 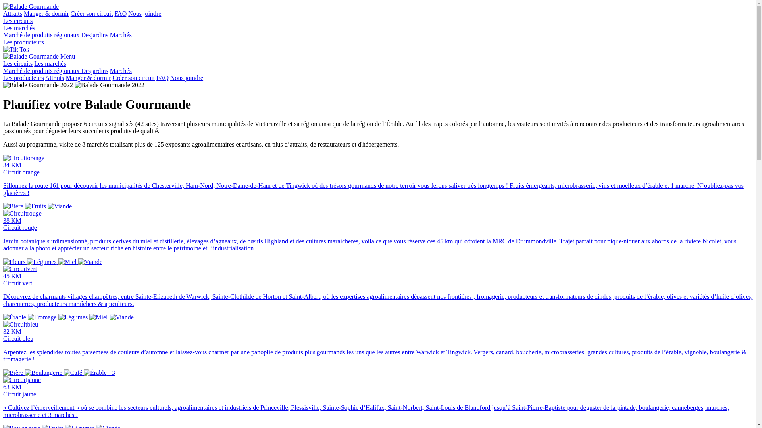 I want to click on Manger & dormir, so click(x=89, y=78).